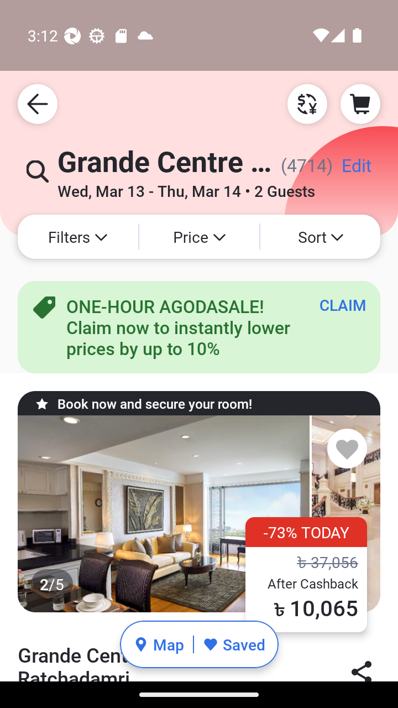  Describe the element at coordinates (199, 237) in the screenshot. I see `Price` at that location.